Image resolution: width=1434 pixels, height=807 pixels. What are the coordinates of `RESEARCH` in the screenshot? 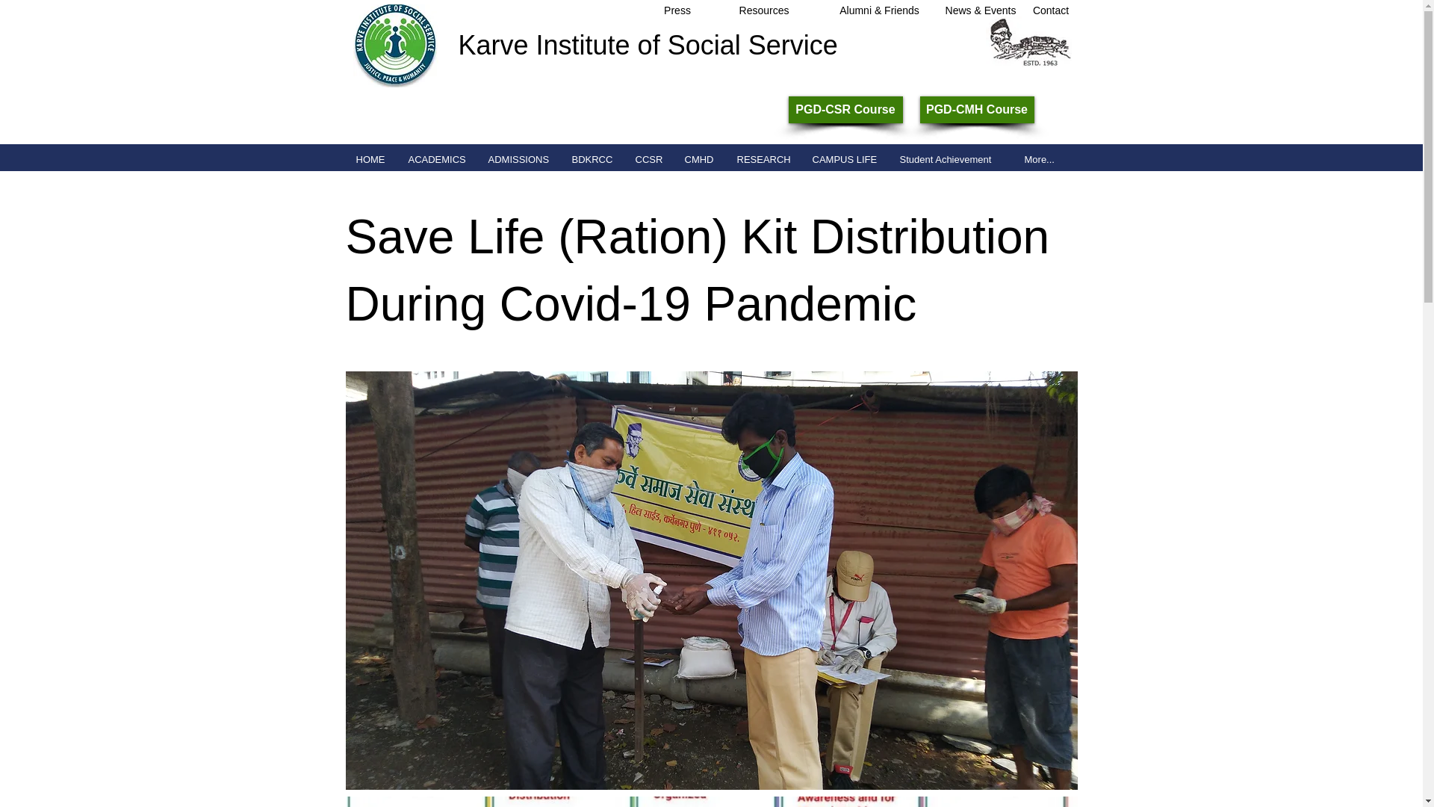 It's located at (762, 158).